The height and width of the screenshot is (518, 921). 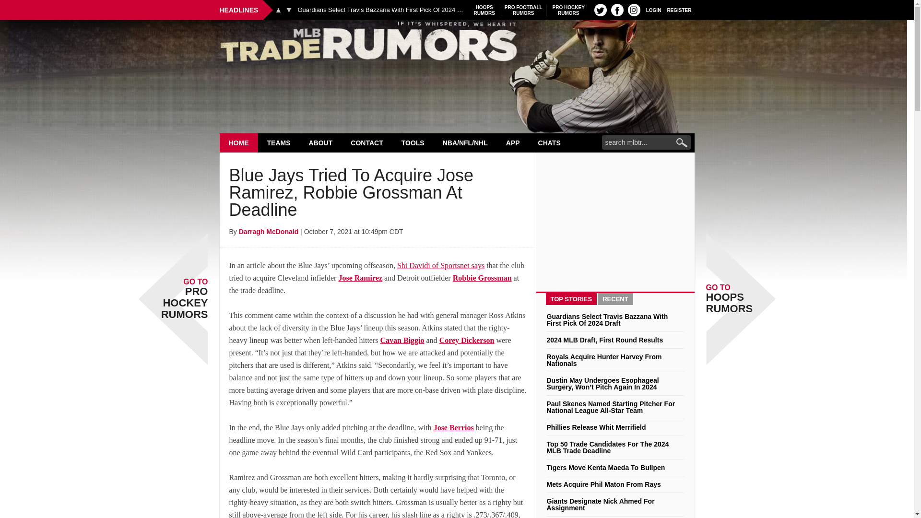 What do you see at coordinates (634, 10) in the screenshot?
I see `Next` at bounding box center [634, 10].